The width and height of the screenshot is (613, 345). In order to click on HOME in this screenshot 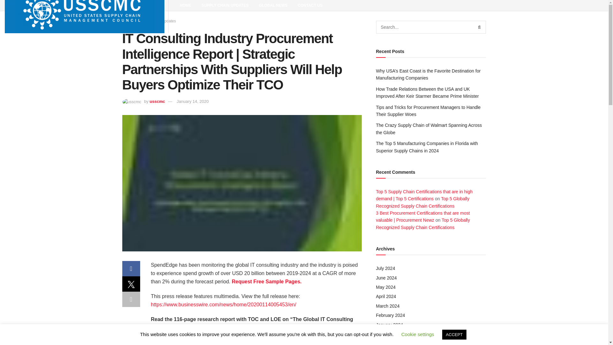, I will do `click(185, 5)`.